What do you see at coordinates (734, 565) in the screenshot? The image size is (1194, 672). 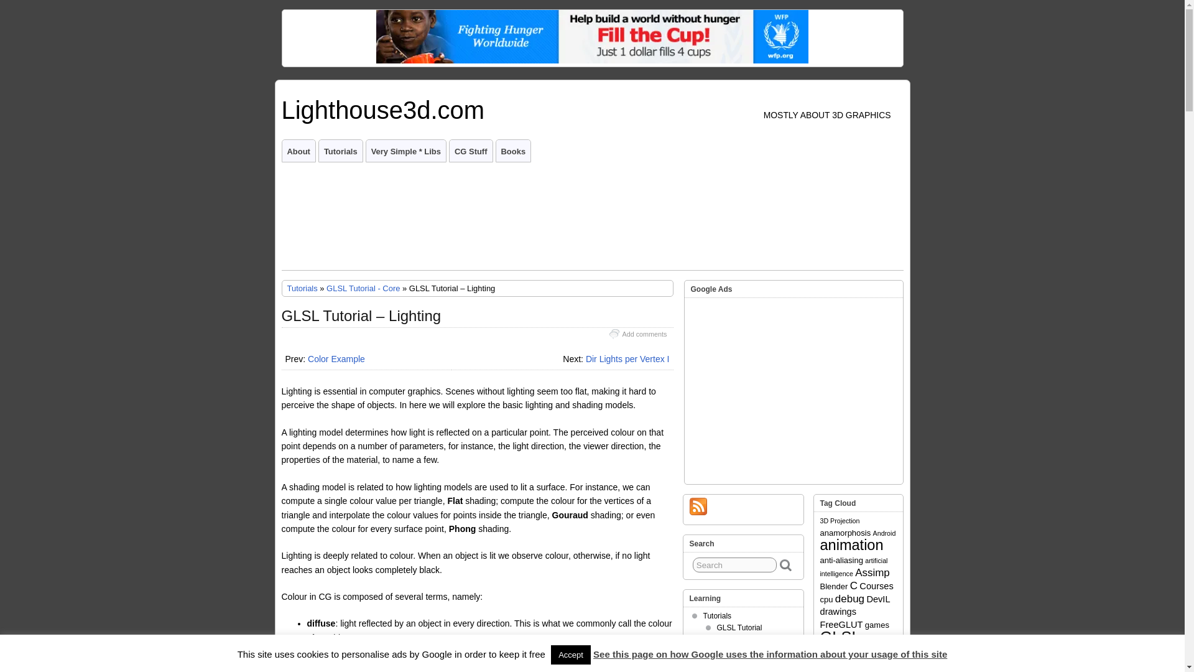 I see `Search` at bounding box center [734, 565].